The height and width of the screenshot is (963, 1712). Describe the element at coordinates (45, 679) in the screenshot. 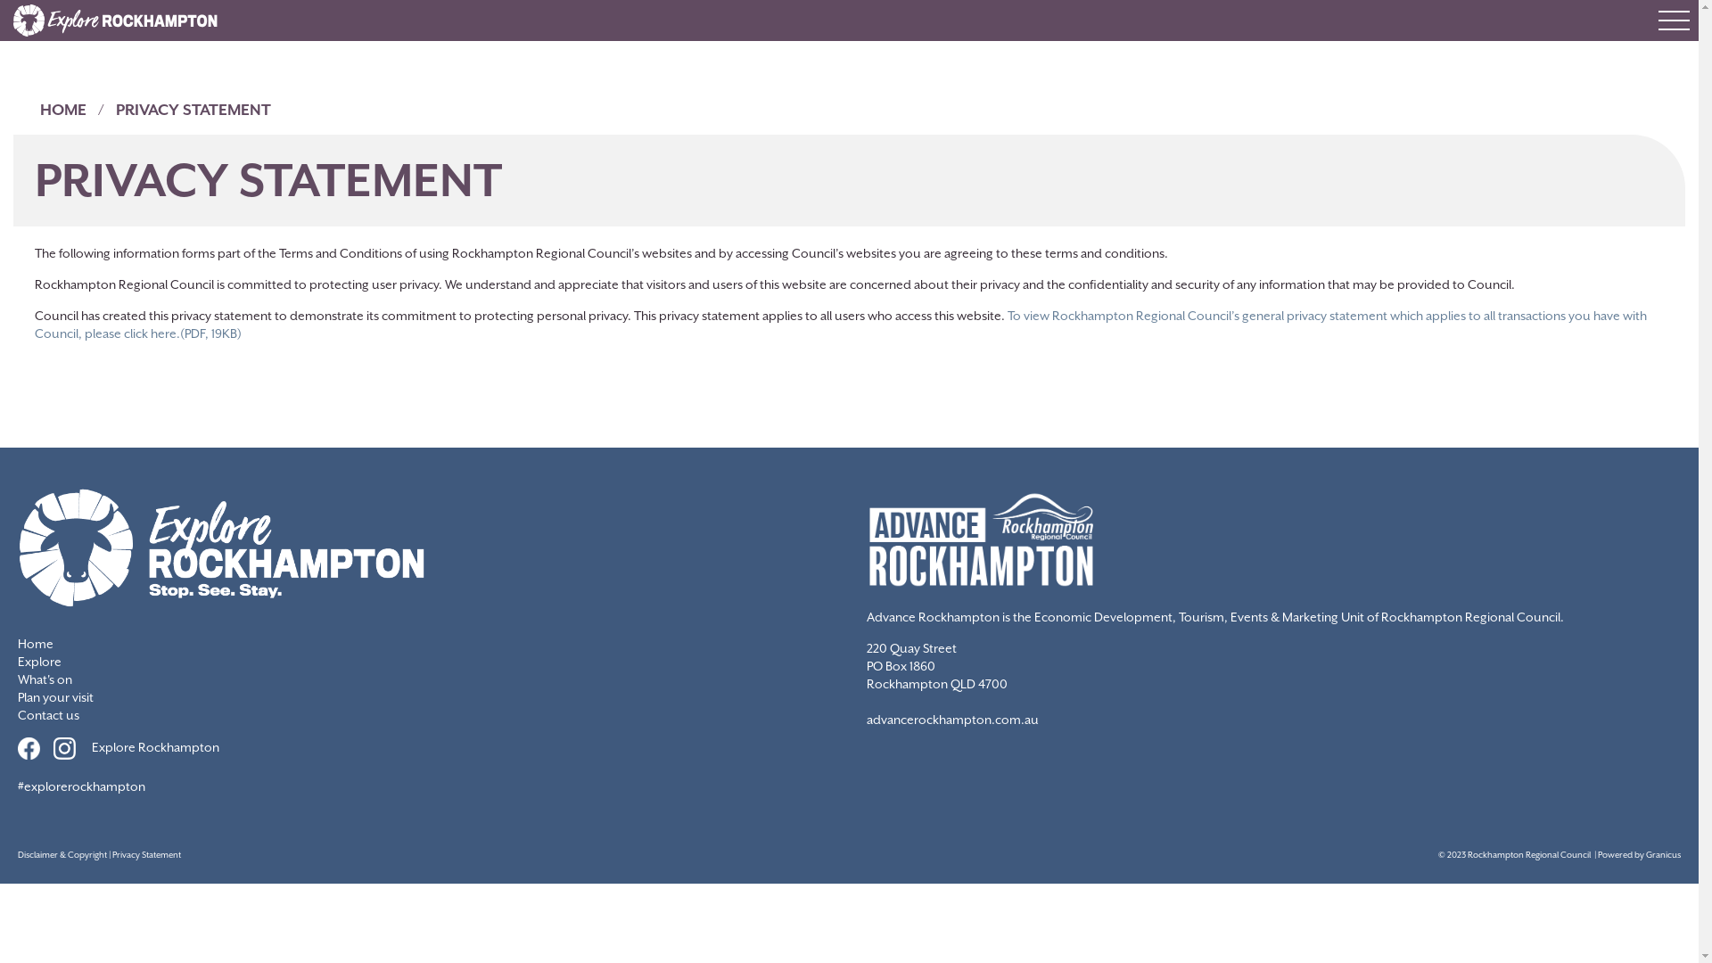

I see `What's on` at that location.